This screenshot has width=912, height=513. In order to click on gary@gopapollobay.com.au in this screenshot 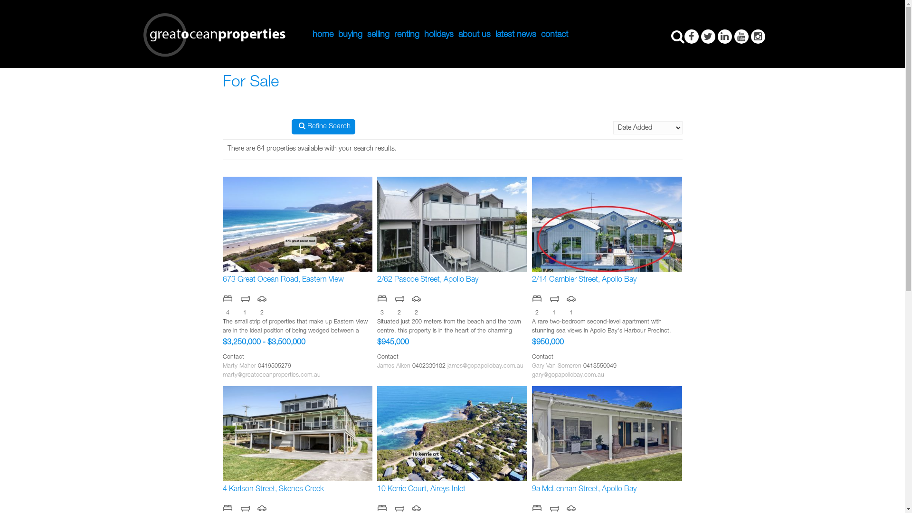, I will do `click(568, 375)`.